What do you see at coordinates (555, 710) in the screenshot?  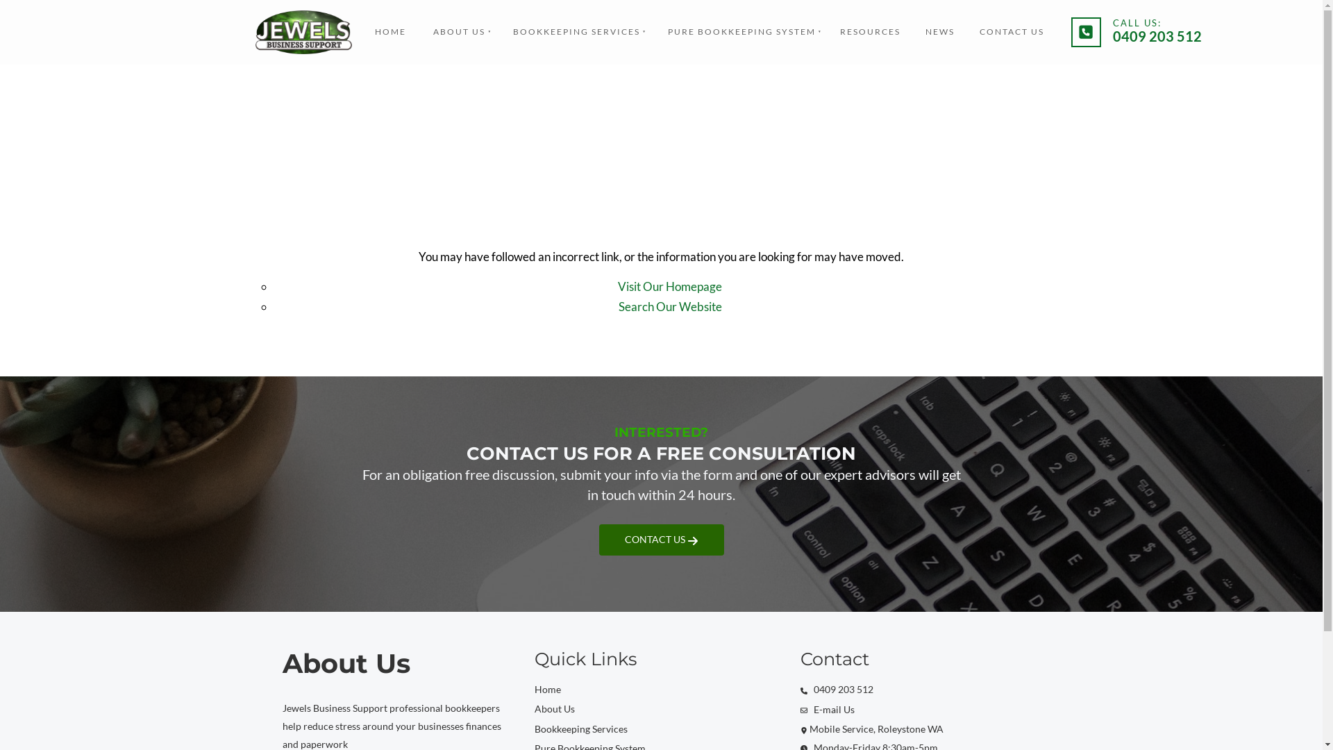 I see `About Us` at bounding box center [555, 710].